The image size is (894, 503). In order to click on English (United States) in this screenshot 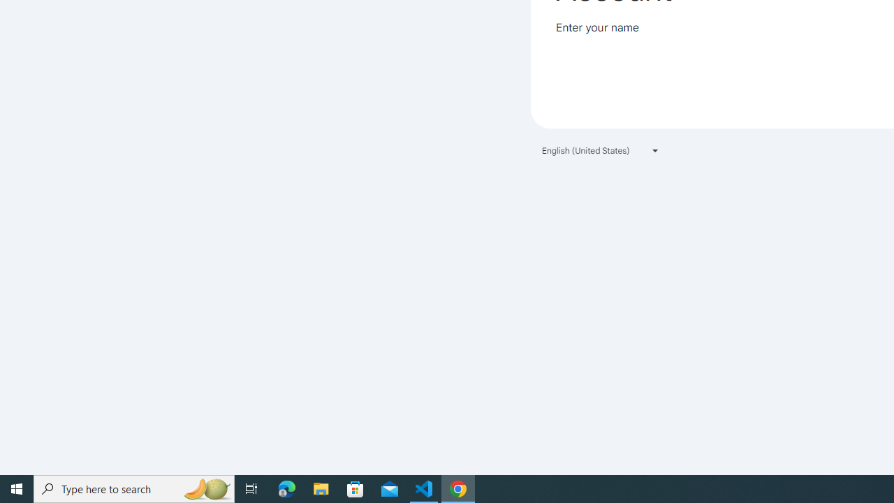, I will do `click(601, 150)`.